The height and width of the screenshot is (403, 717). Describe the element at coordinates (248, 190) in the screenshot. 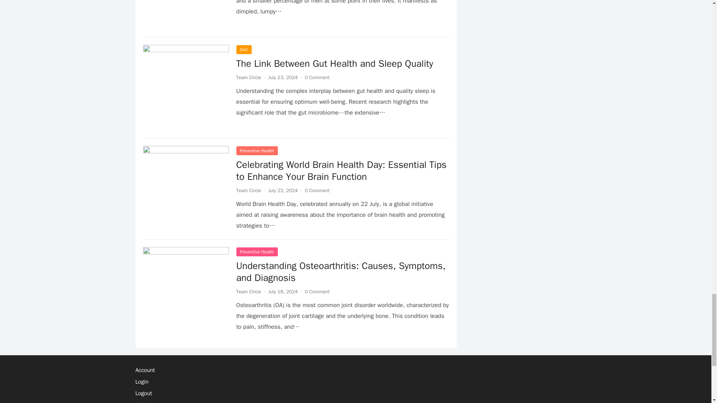

I see `Posts by Team Circle` at that location.